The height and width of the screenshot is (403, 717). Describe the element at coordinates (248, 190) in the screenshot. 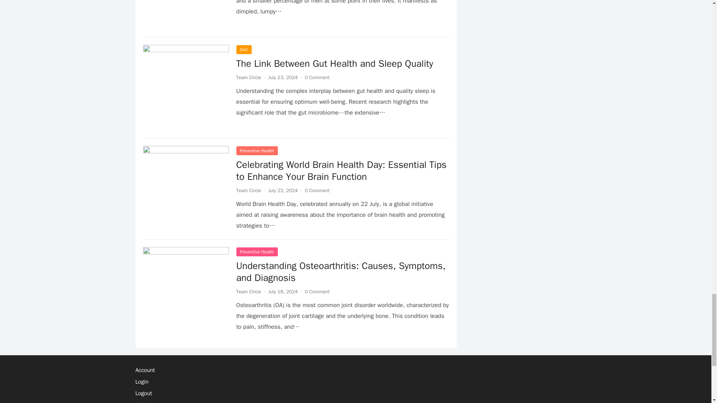

I see `Posts by Team Circle` at that location.